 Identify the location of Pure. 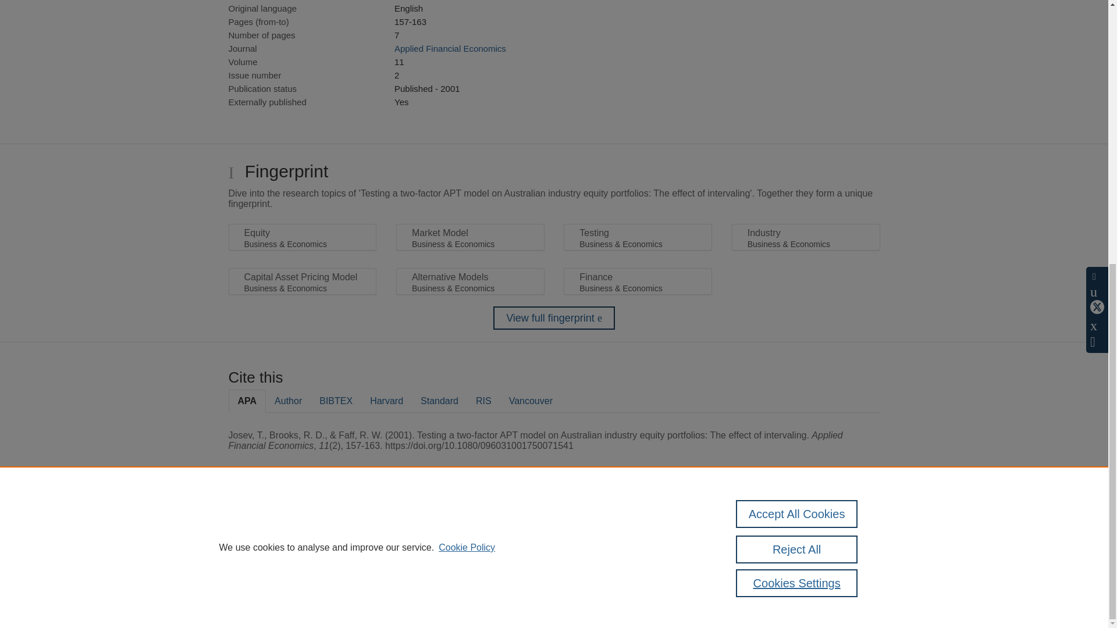
(278, 527).